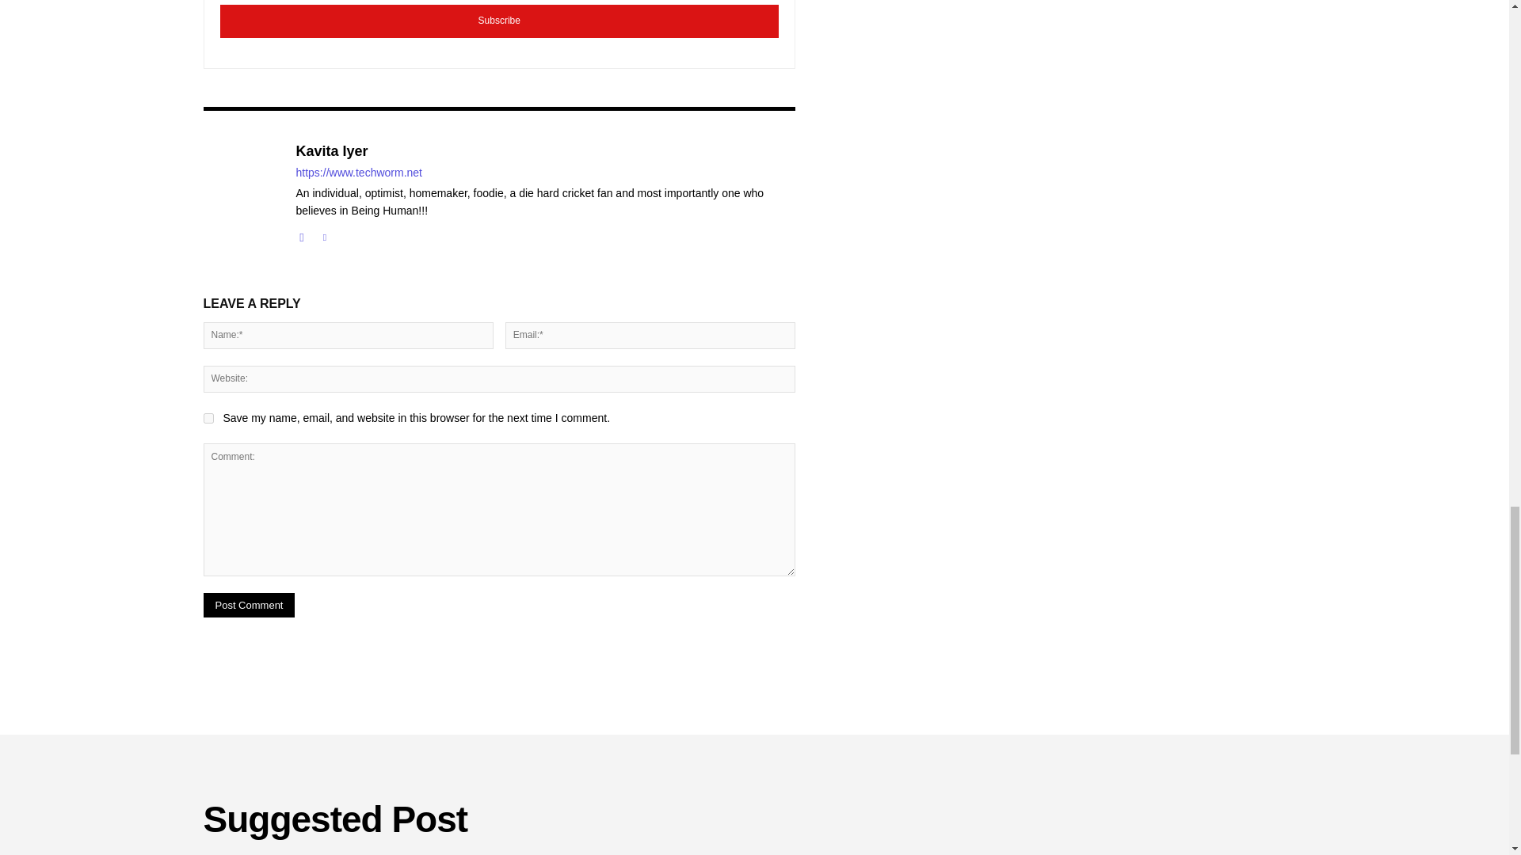 The width and height of the screenshot is (1521, 855). I want to click on Facebook, so click(303, 234).